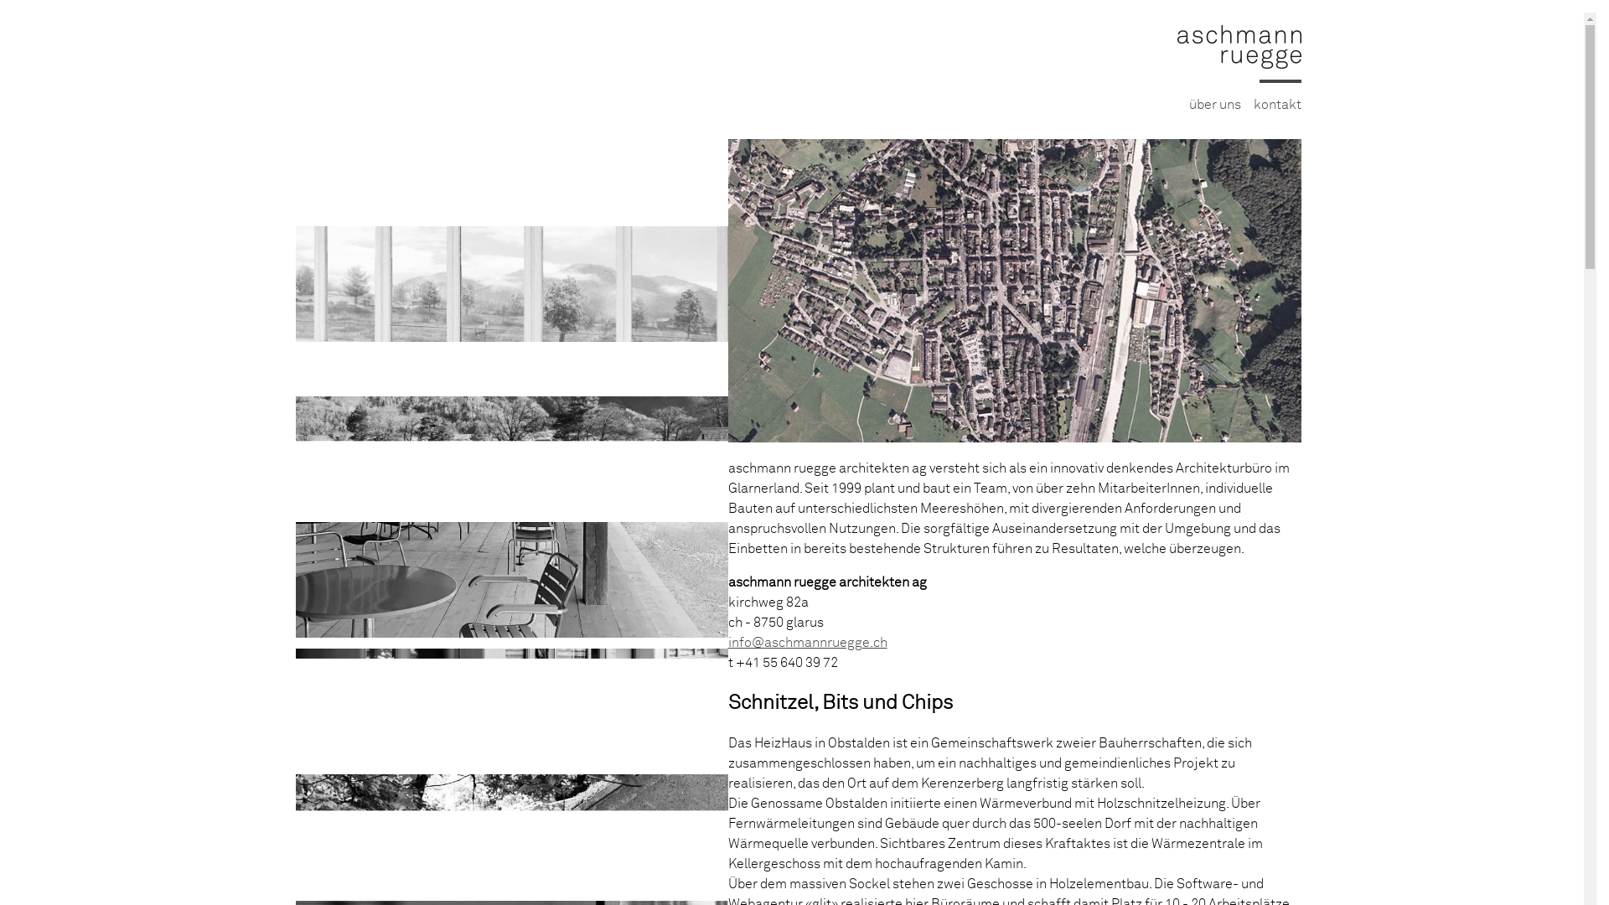  Describe the element at coordinates (511, 19) in the screenshot. I see `objekt badehaus` at that location.